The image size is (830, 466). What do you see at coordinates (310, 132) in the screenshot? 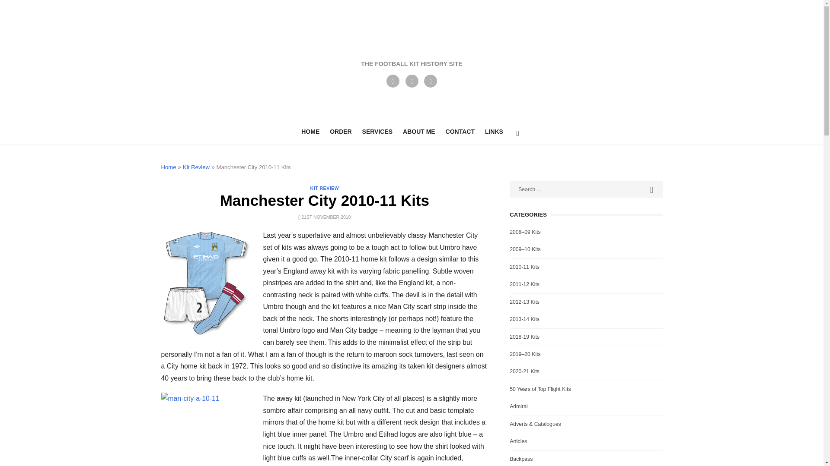
I see `HOME` at bounding box center [310, 132].